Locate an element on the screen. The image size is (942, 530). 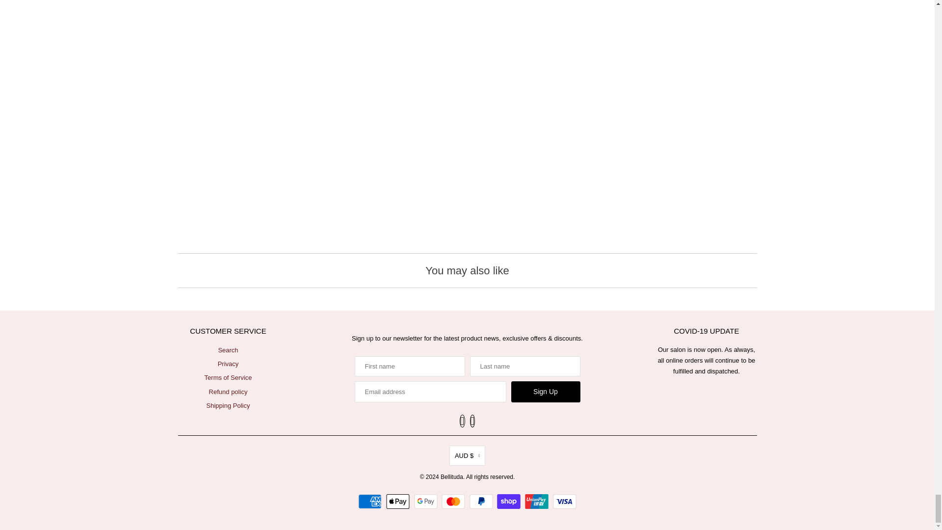
Sign Up is located at coordinates (546, 392).